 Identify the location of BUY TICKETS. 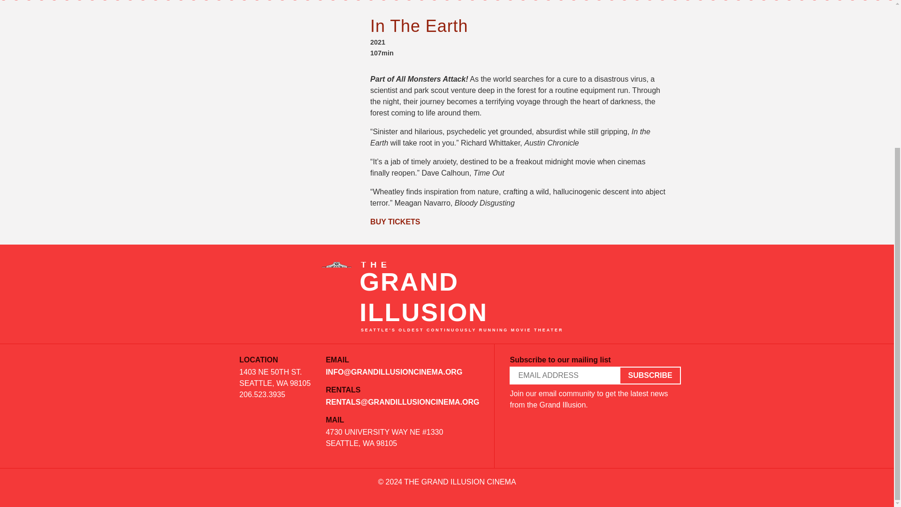
(395, 222).